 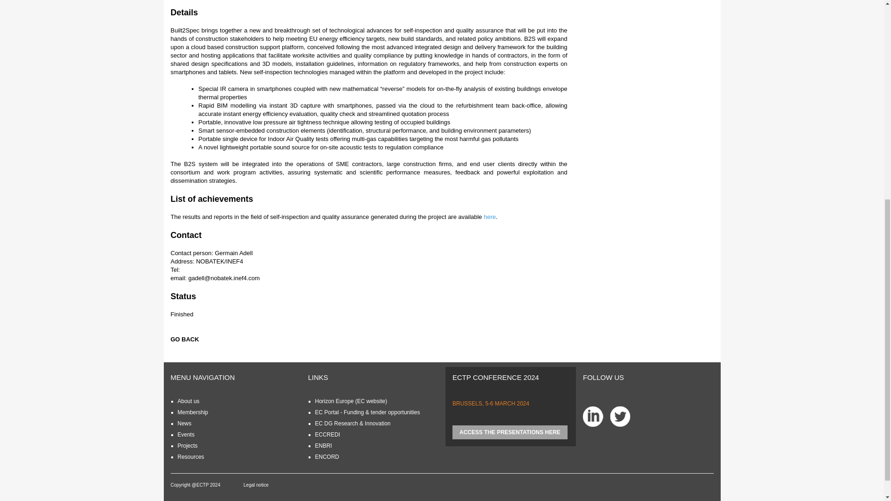 I want to click on Opens internal link in current window, so click(x=184, y=424).